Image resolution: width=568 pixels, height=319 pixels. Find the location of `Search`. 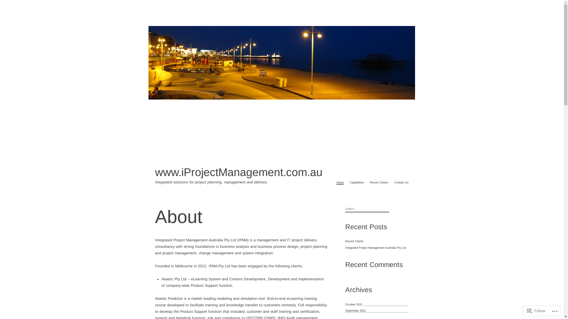

Search is located at coordinates (5, 4).